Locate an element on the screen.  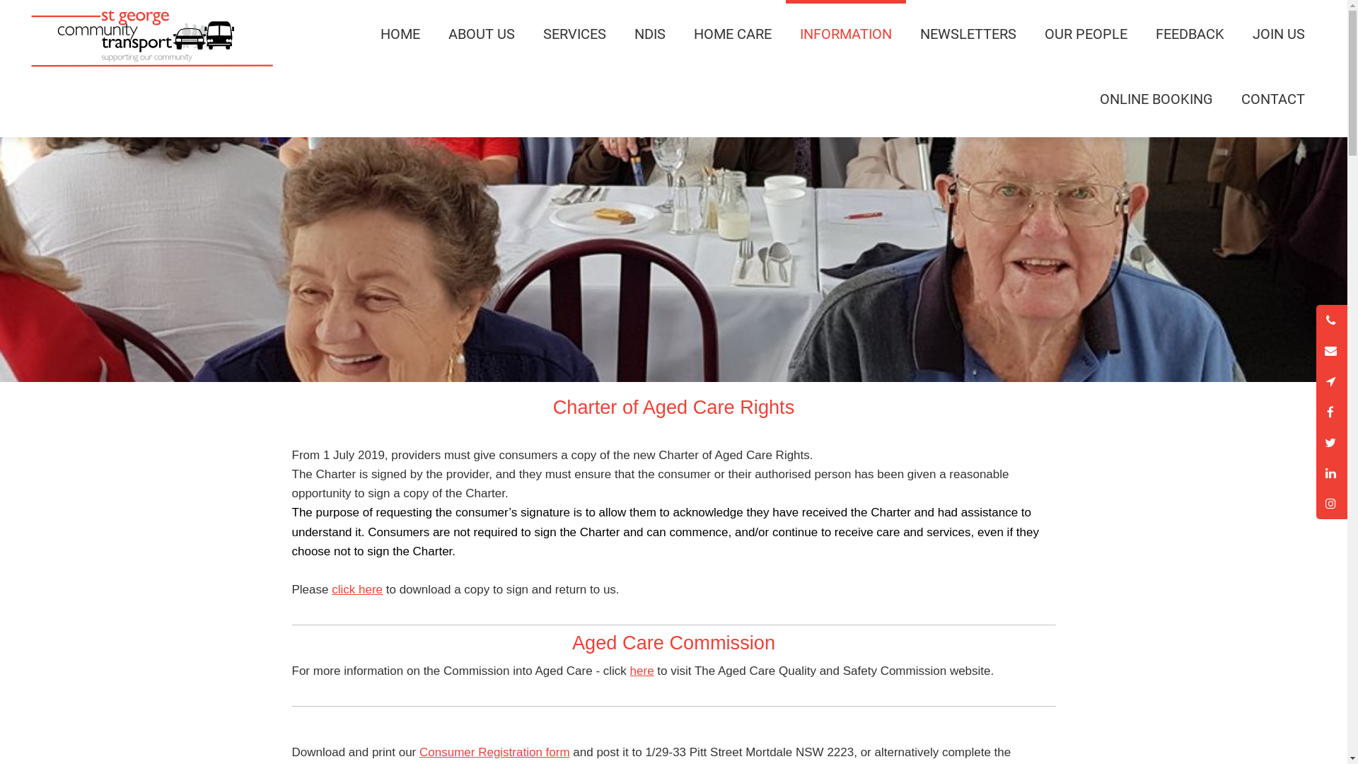
SERVICES is located at coordinates (574, 33).